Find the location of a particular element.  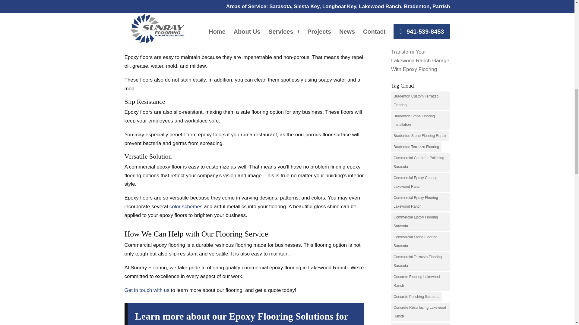

color schemes is located at coordinates (186, 206).